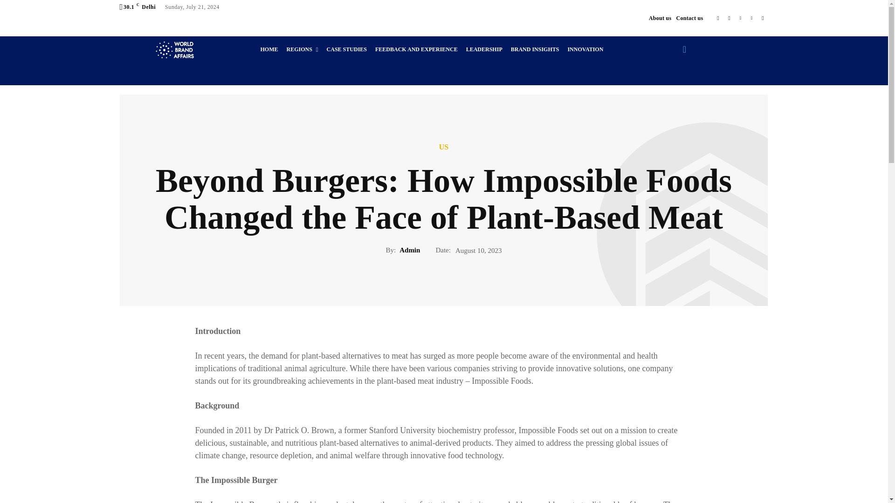 Image resolution: width=895 pixels, height=503 pixels. Describe the element at coordinates (347, 49) in the screenshot. I see `CASE STUDIES` at that location.